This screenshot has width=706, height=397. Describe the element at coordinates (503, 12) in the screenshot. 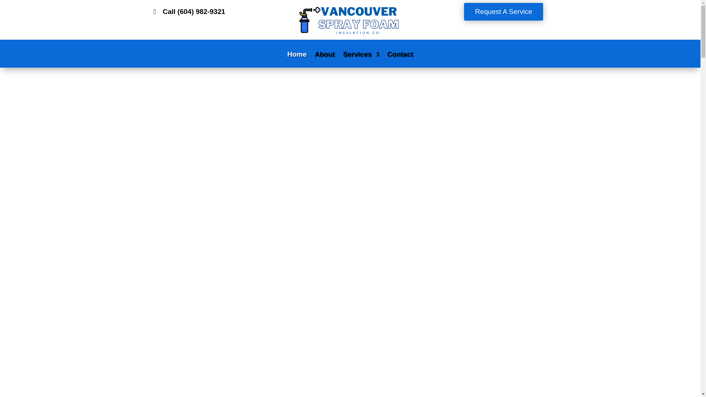

I see `Request A Service` at that location.